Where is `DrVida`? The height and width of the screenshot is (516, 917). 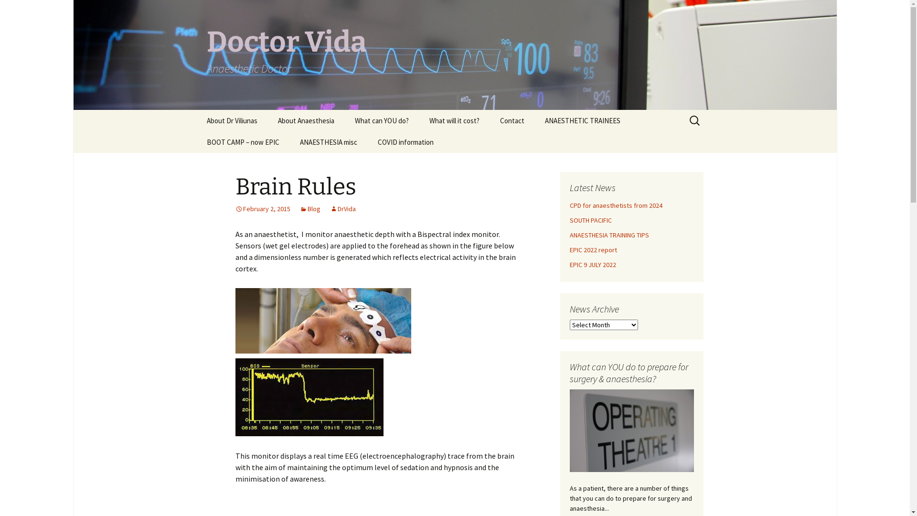 DrVida is located at coordinates (342, 209).